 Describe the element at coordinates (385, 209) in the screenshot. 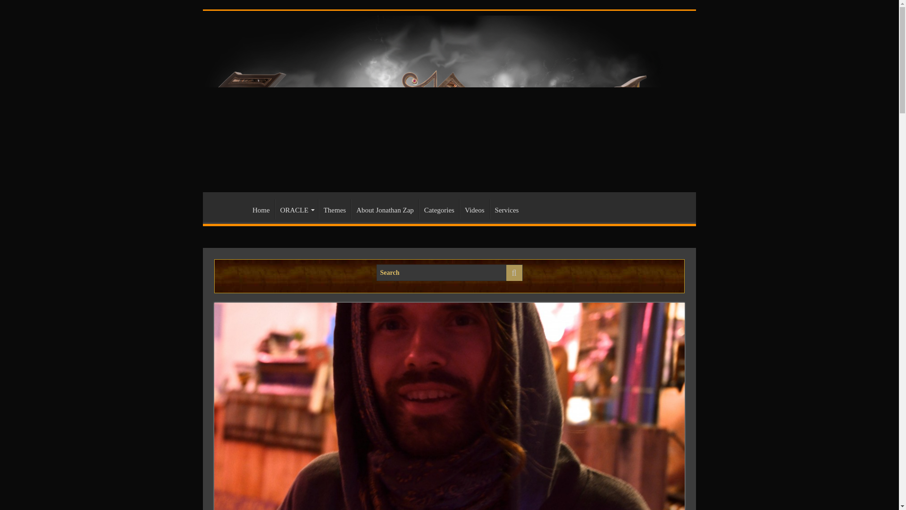

I see `About Jonathan Zap` at that location.